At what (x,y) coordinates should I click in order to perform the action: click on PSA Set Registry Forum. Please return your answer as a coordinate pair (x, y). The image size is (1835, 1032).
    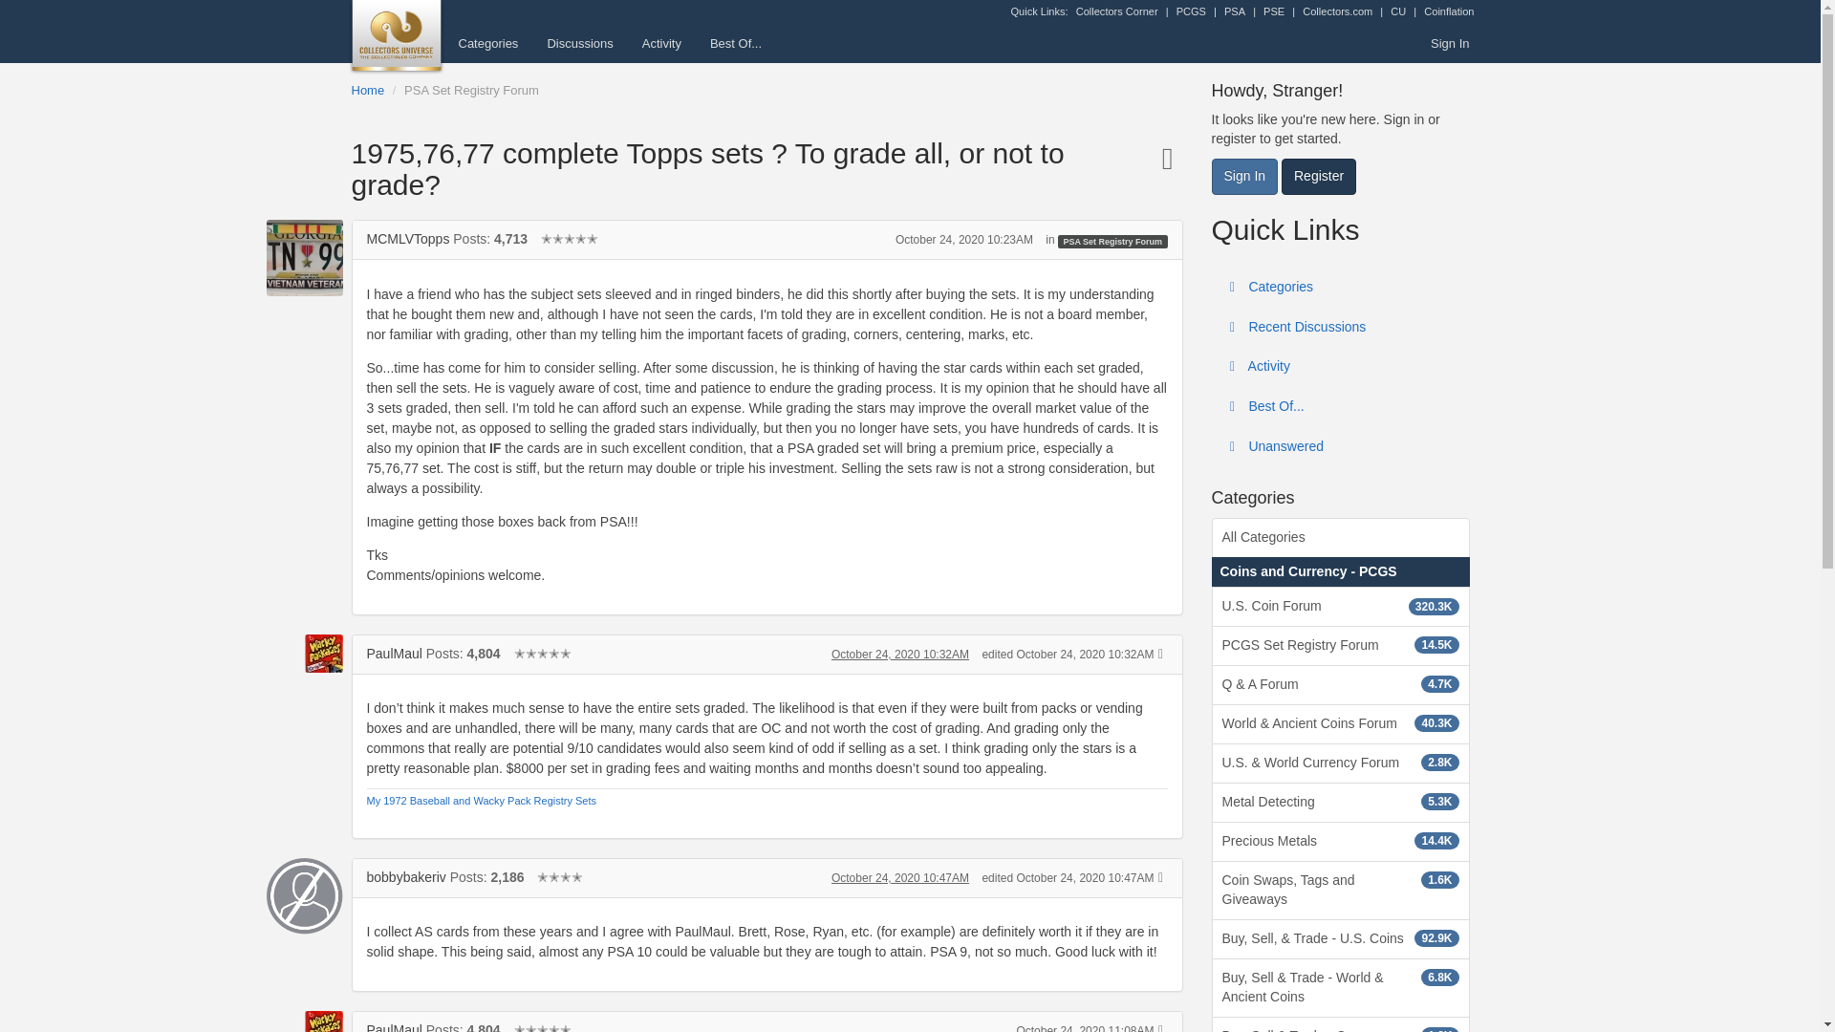
    Looking at the image, I should click on (471, 90).